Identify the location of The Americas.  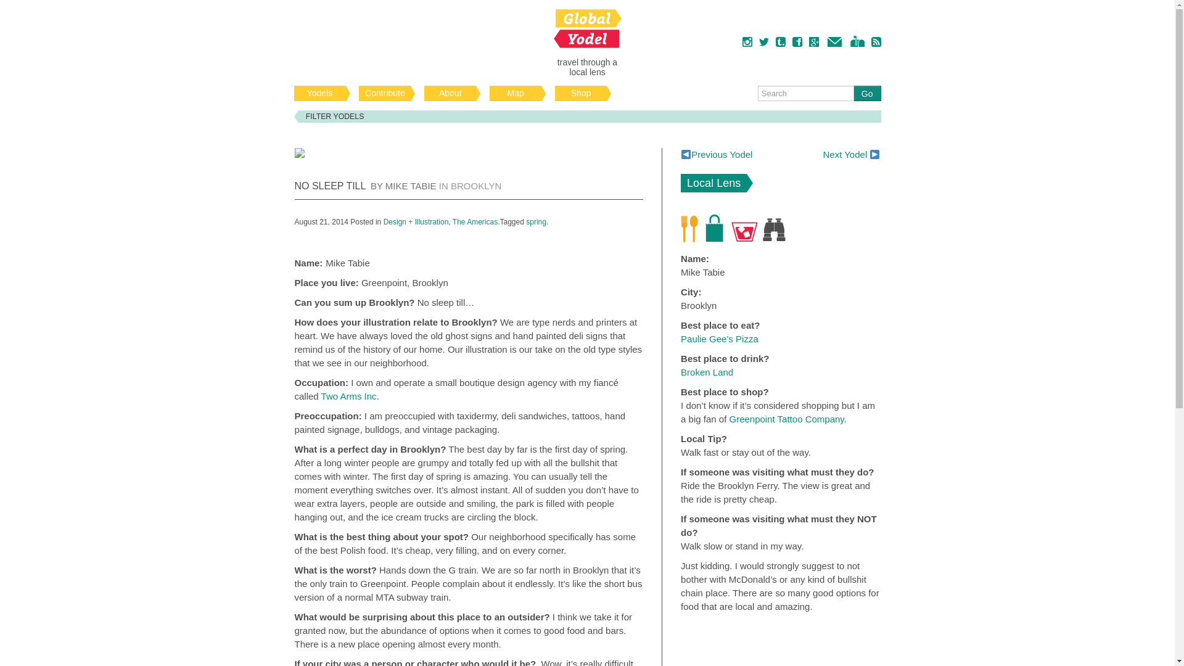
(475, 222).